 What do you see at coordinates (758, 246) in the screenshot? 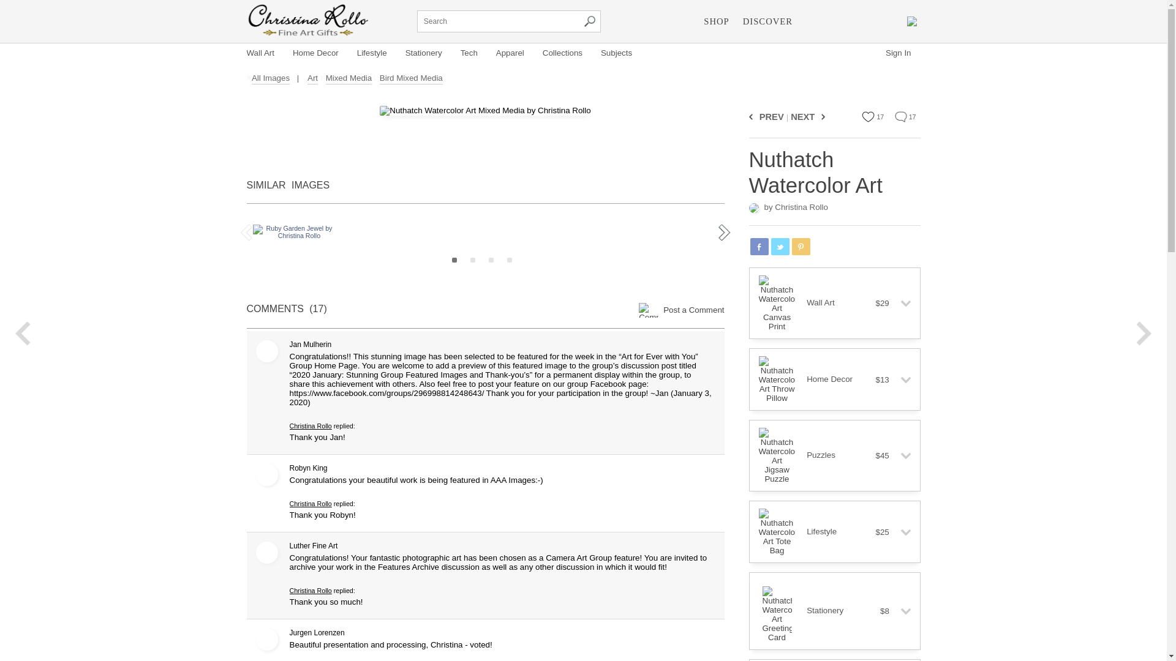
I see `Share Product on Facebook` at bounding box center [758, 246].